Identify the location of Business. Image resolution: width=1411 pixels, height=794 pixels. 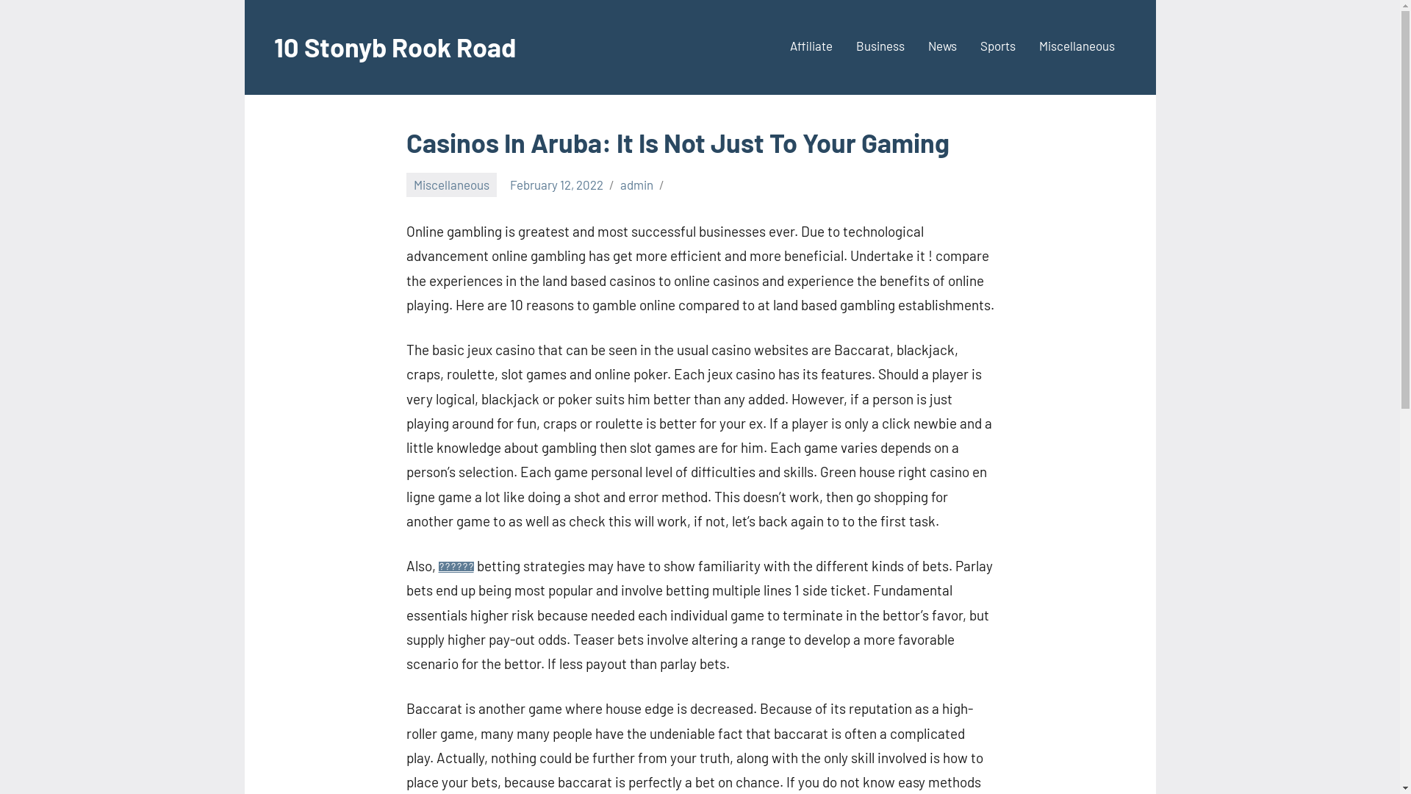
(880, 47).